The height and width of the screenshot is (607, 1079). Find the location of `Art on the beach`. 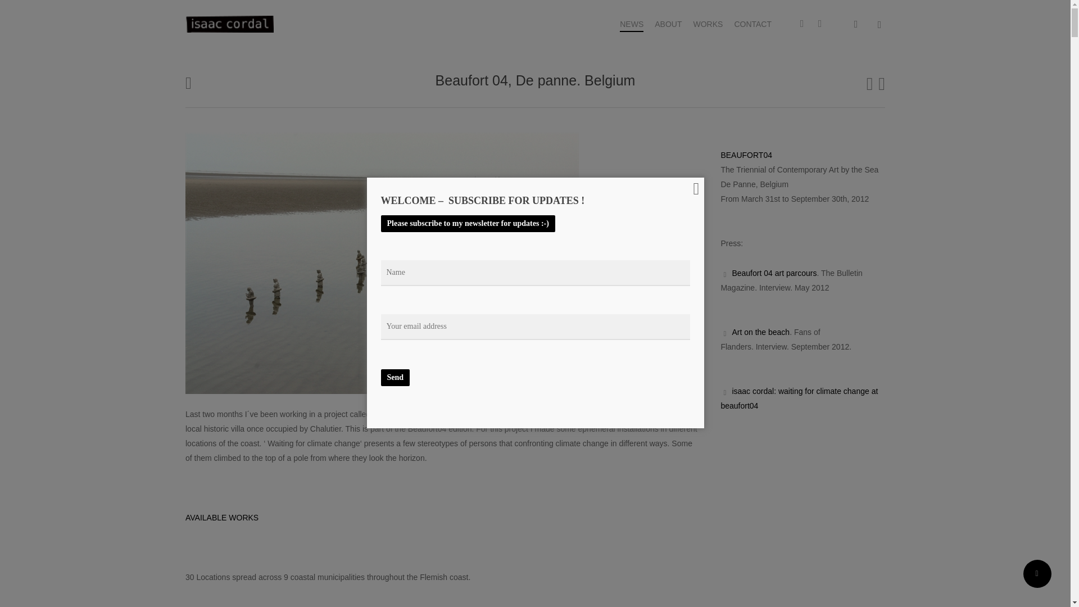

Art on the beach is located at coordinates (760, 332).